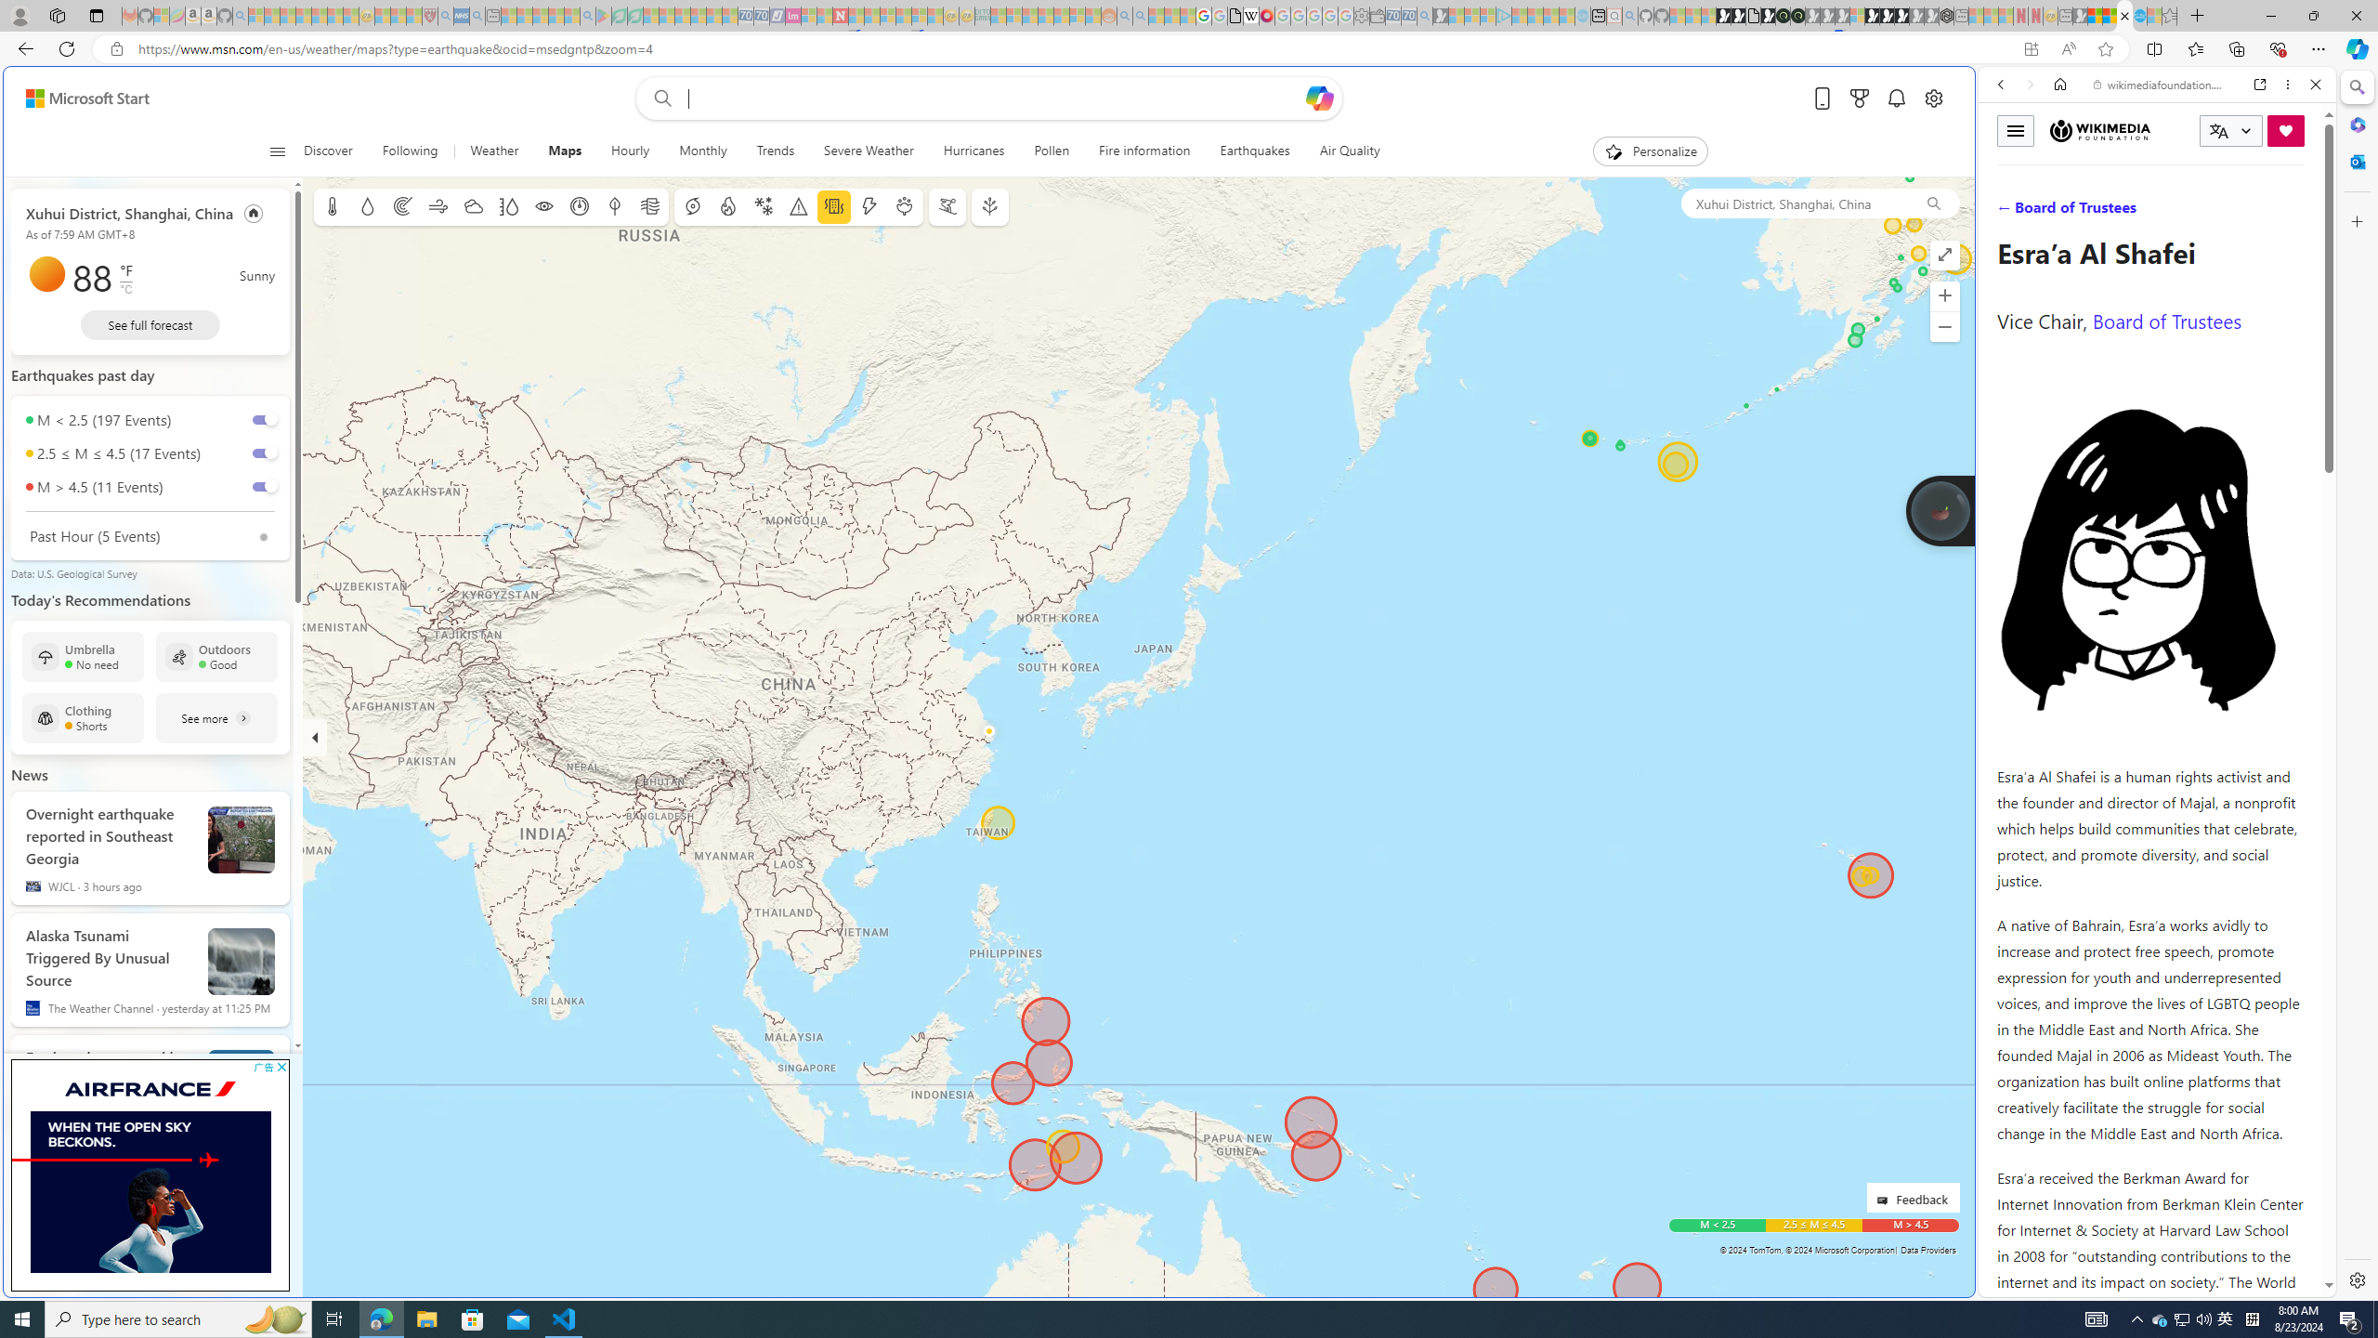 The image size is (2378, 1338). What do you see at coordinates (1140, 16) in the screenshot?
I see `Utah sues federal government - Search - Sleeping` at bounding box center [1140, 16].